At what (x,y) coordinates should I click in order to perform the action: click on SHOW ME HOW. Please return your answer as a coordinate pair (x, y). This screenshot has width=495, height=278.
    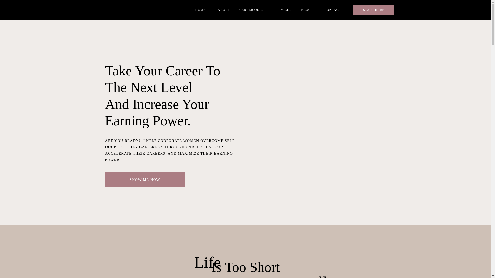
    Looking at the image, I should click on (145, 179).